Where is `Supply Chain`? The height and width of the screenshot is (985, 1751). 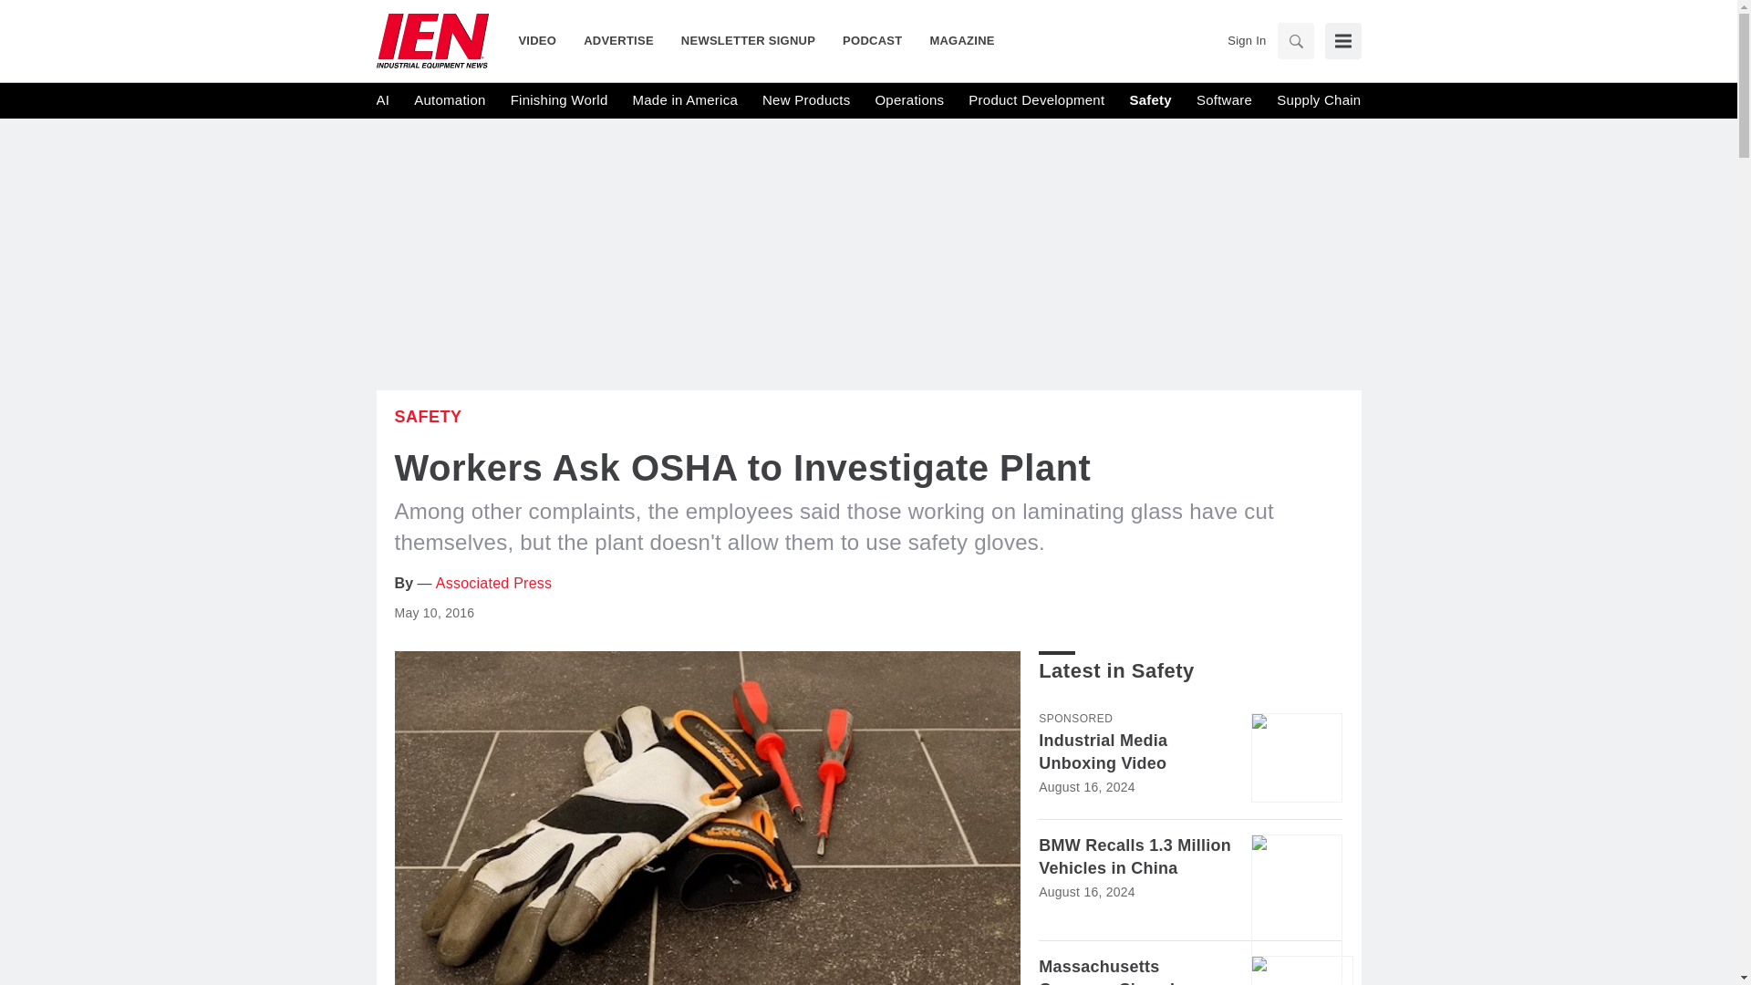
Supply Chain is located at coordinates (1318, 100).